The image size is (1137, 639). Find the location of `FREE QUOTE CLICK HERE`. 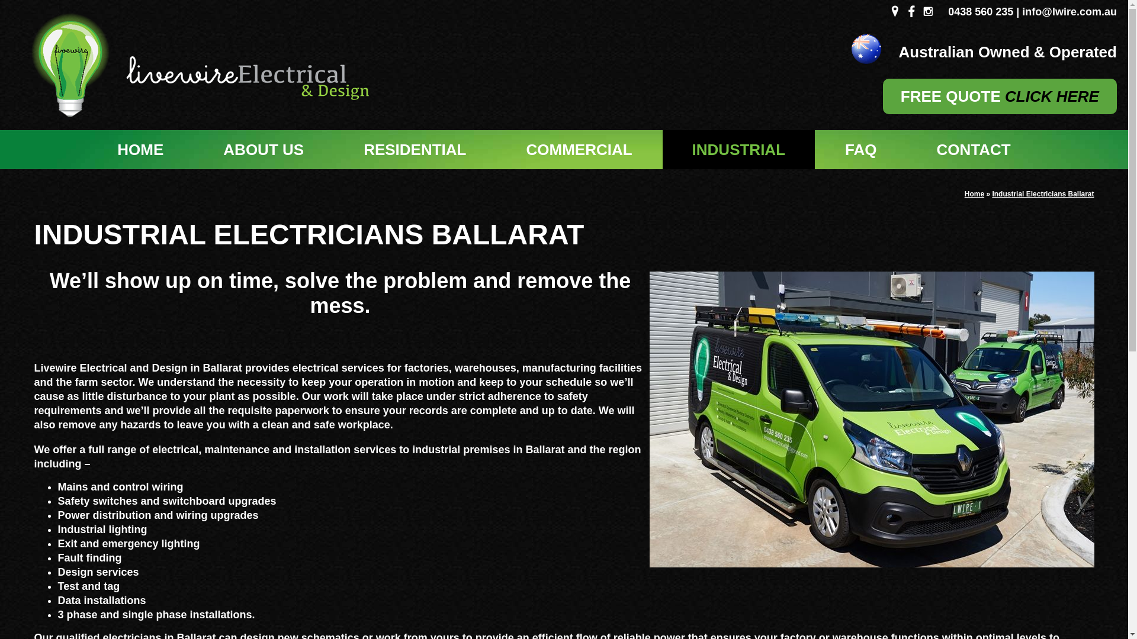

FREE QUOTE CLICK HERE is located at coordinates (1000, 96).